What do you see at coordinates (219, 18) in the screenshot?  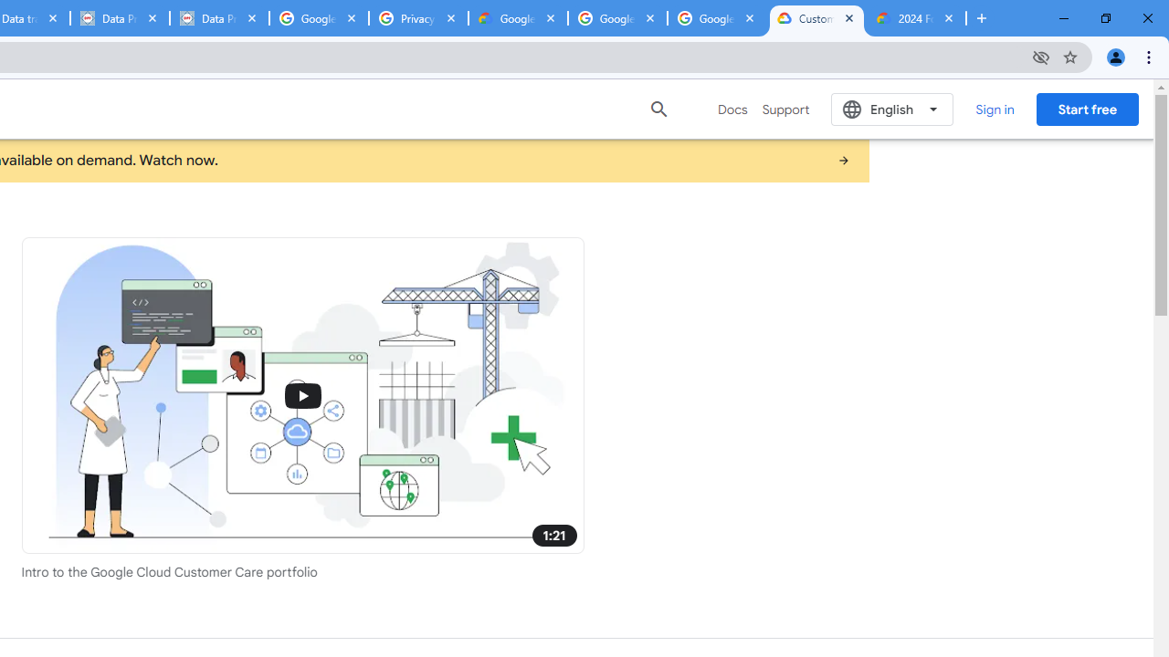 I see `Data Privacy Framework` at bounding box center [219, 18].